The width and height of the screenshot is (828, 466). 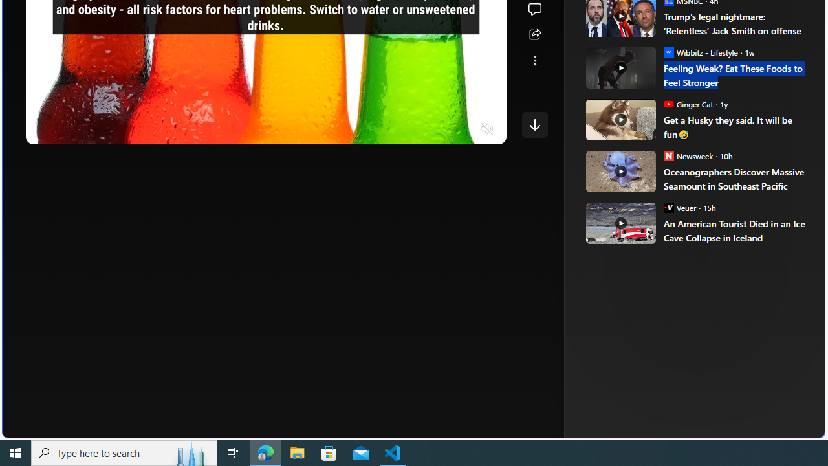 I want to click on Newsweek, so click(x=668, y=155).